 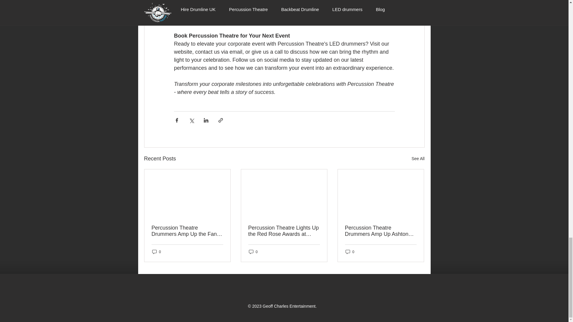 What do you see at coordinates (253, 252) in the screenshot?
I see `0` at bounding box center [253, 252].